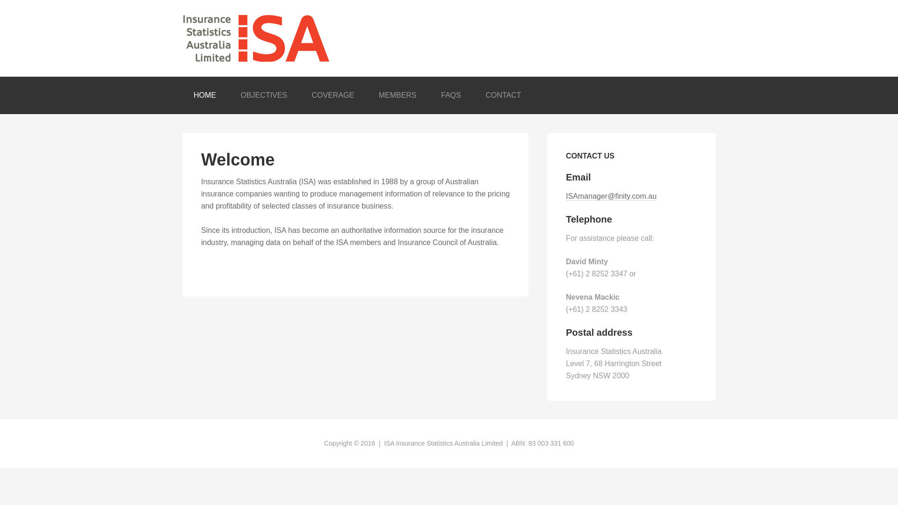  Describe the element at coordinates (398, 95) in the screenshot. I see `MEMBERS` at that location.